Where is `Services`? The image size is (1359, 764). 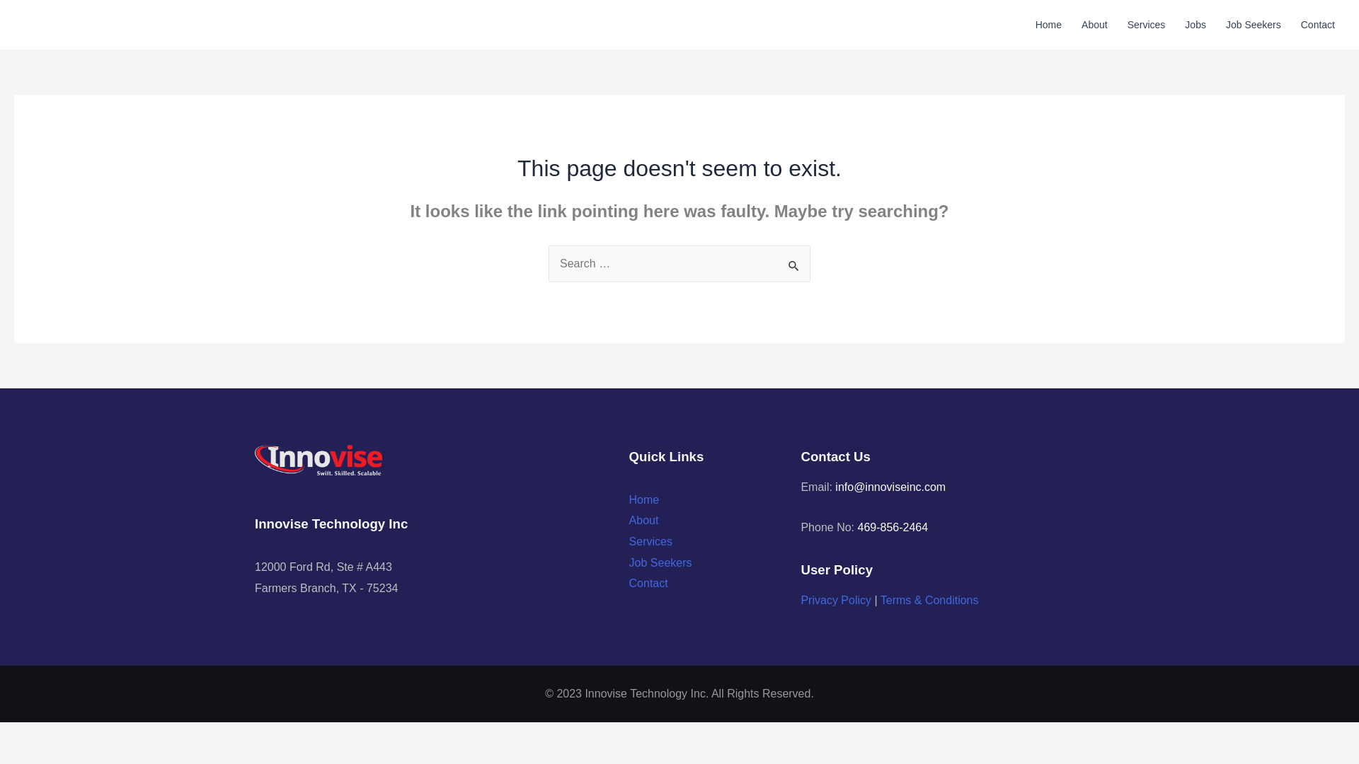
Services is located at coordinates (1146, 25).